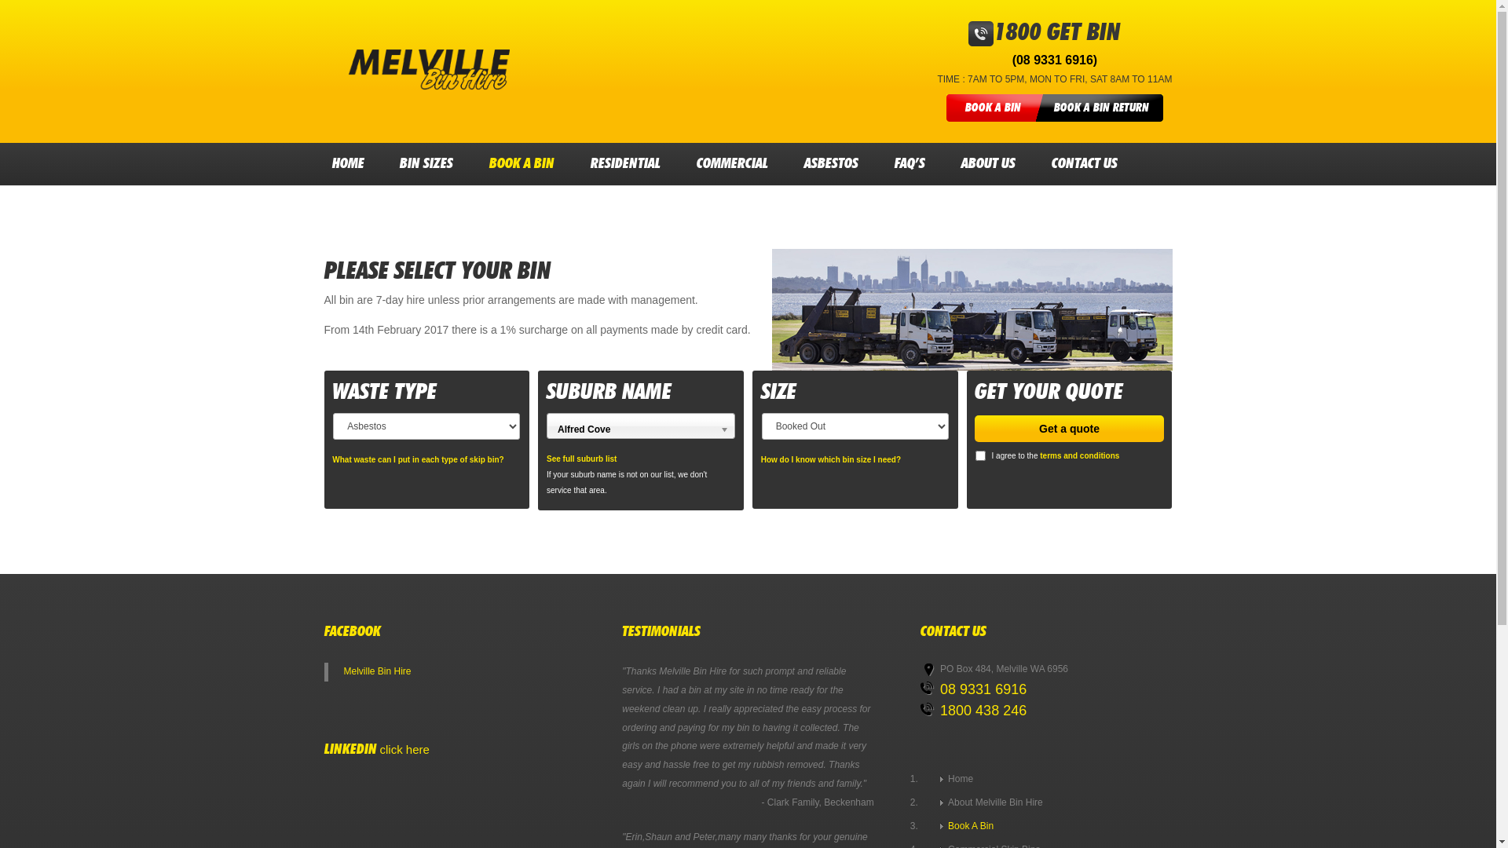 The image size is (1508, 848). What do you see at coordinates (581, 459) in the screenshot?
I see `See full suburb list` at bounding box center [581, 459].